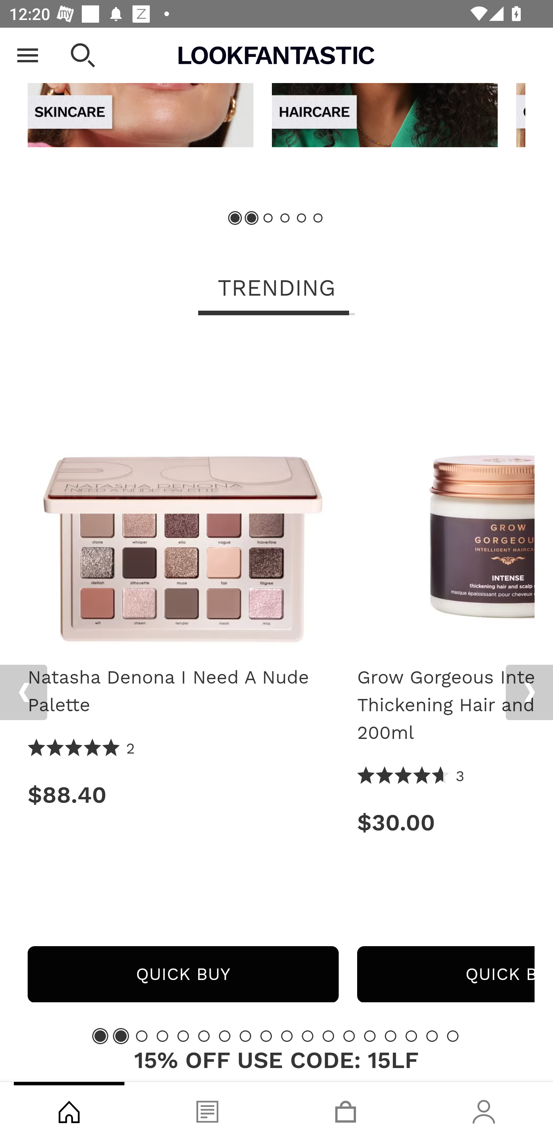  I want to click on Slide 11, so click(308, 1036).